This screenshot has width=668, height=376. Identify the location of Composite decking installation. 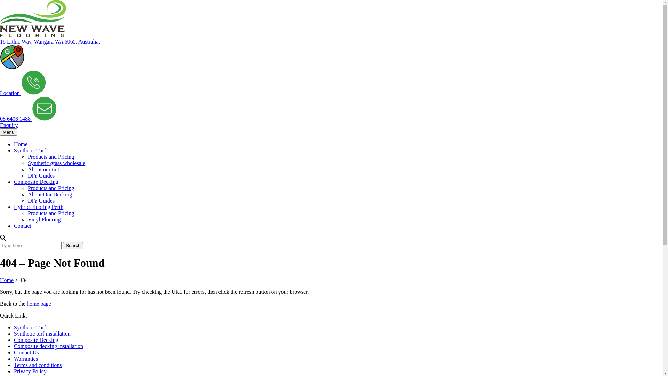
(49, 346).